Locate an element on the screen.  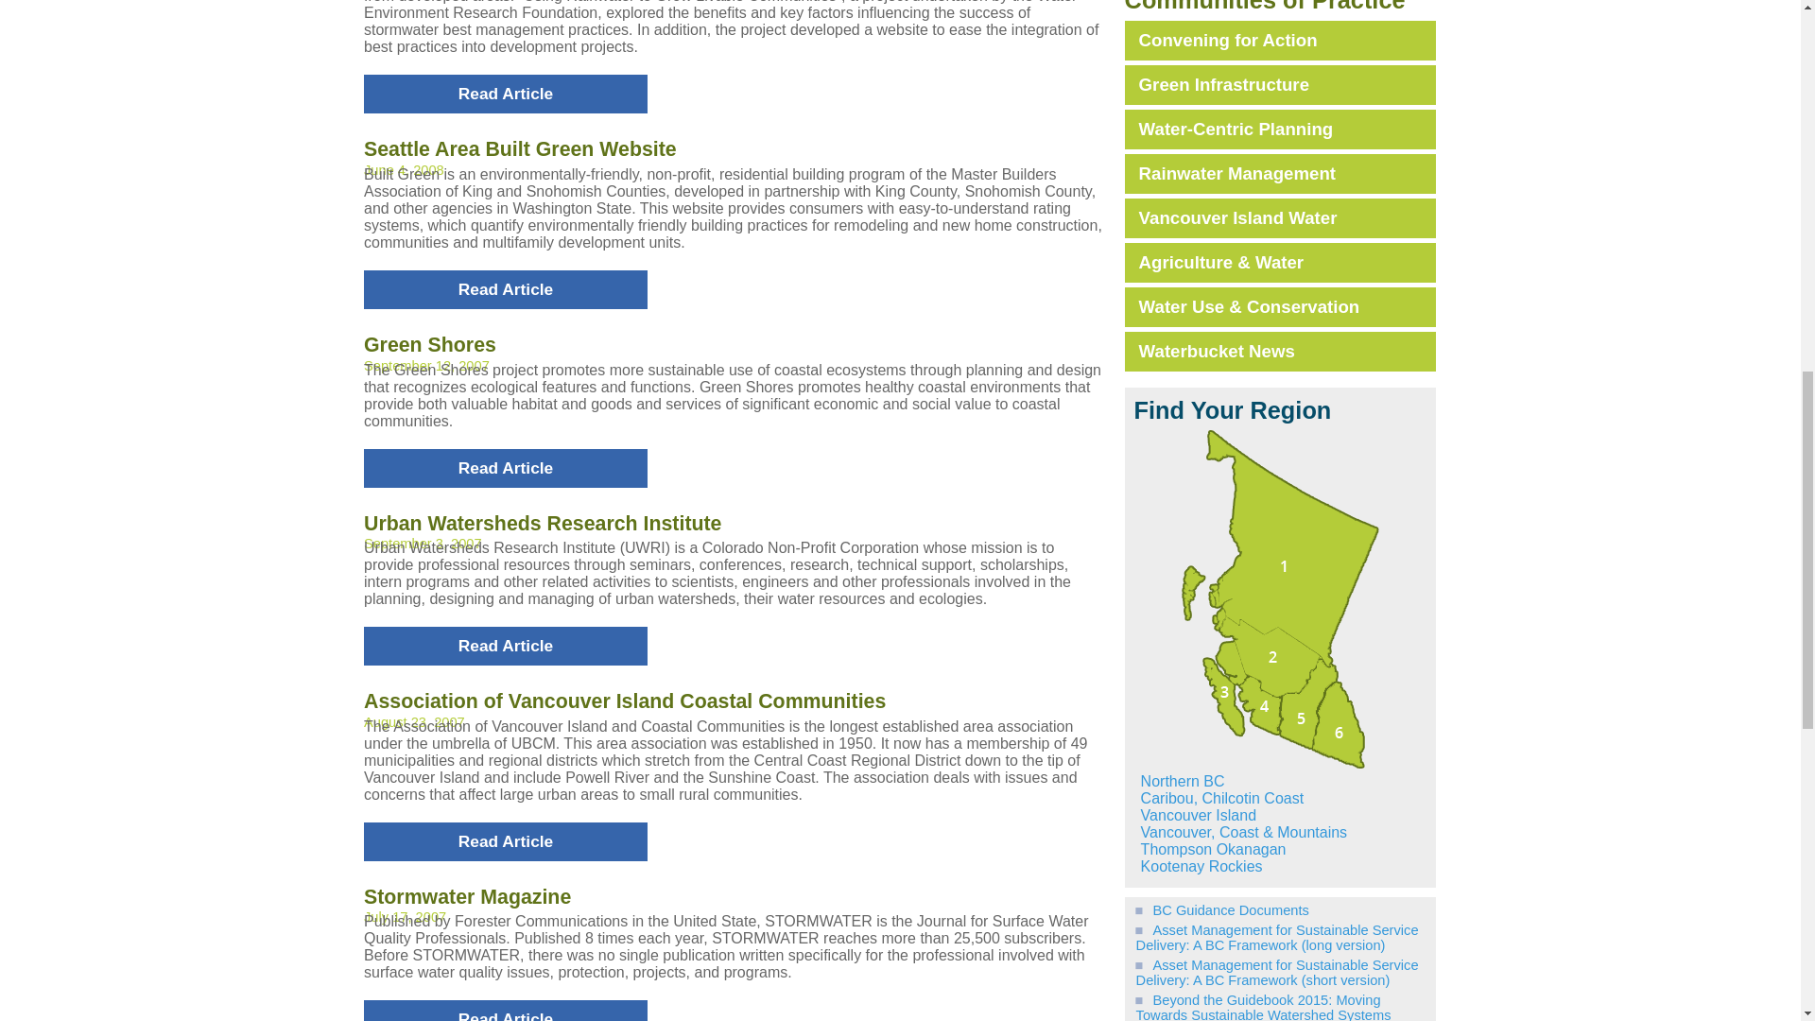
Green Shores is located at coordinates (429, 344).